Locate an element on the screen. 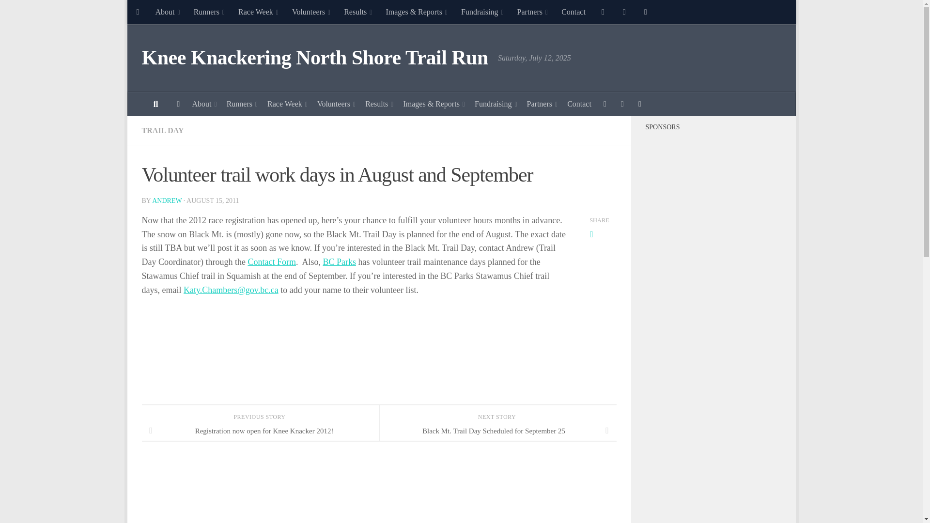 This screenshot has width=930, height=523. Skip to content is located at coordinates (165, 13).